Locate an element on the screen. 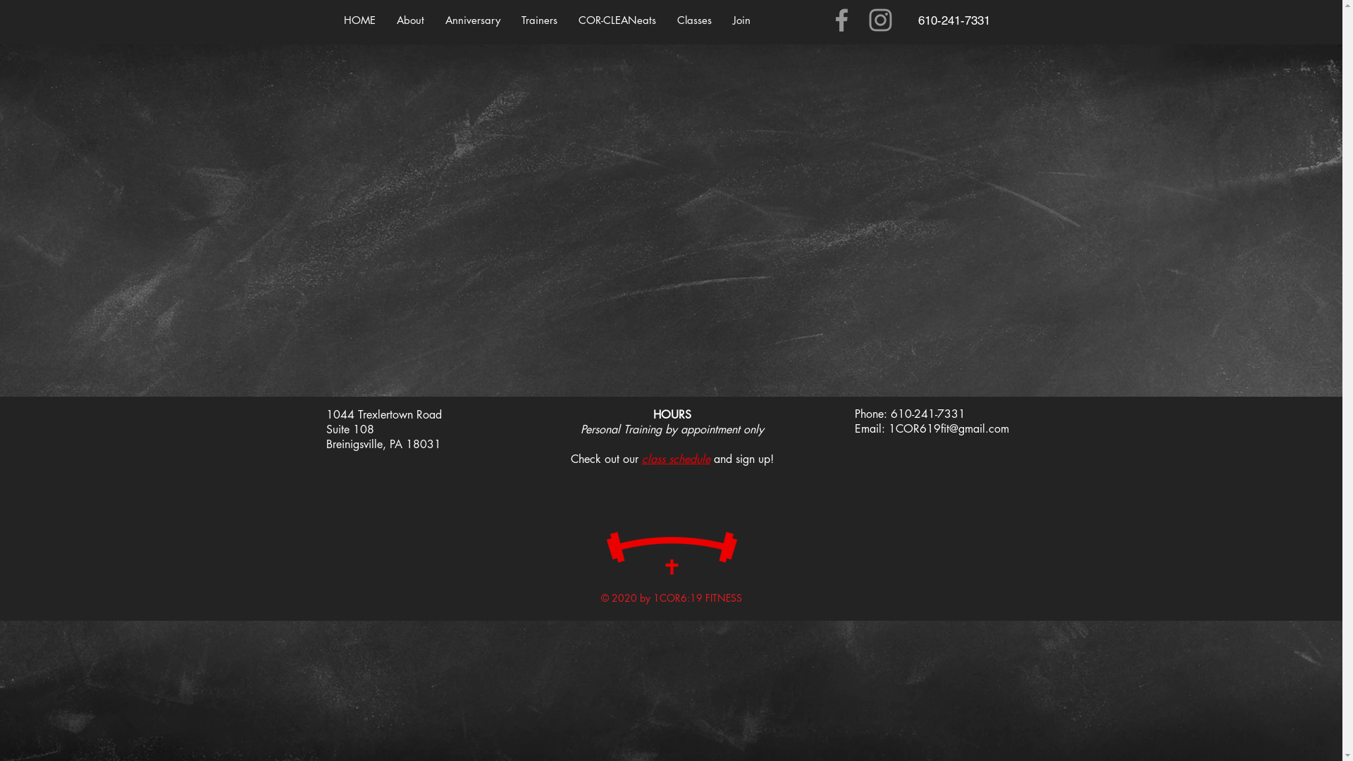 The width and height of the screenshot is (1353, 761). Join is located at coordinates (741, 20).